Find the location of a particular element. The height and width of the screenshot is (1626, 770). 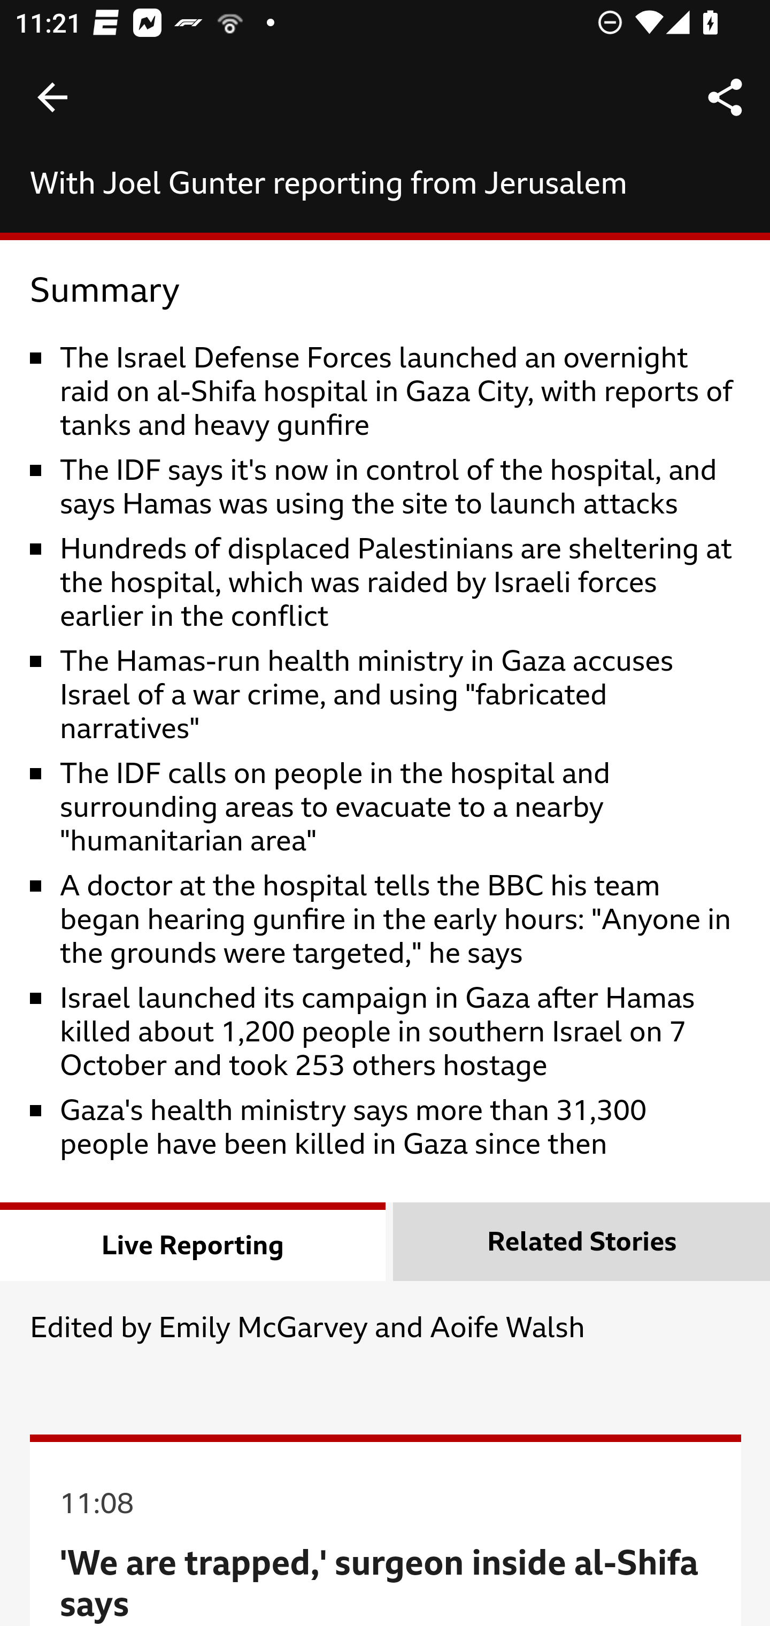

Live Reporting is located at coordinates (194, 1244).